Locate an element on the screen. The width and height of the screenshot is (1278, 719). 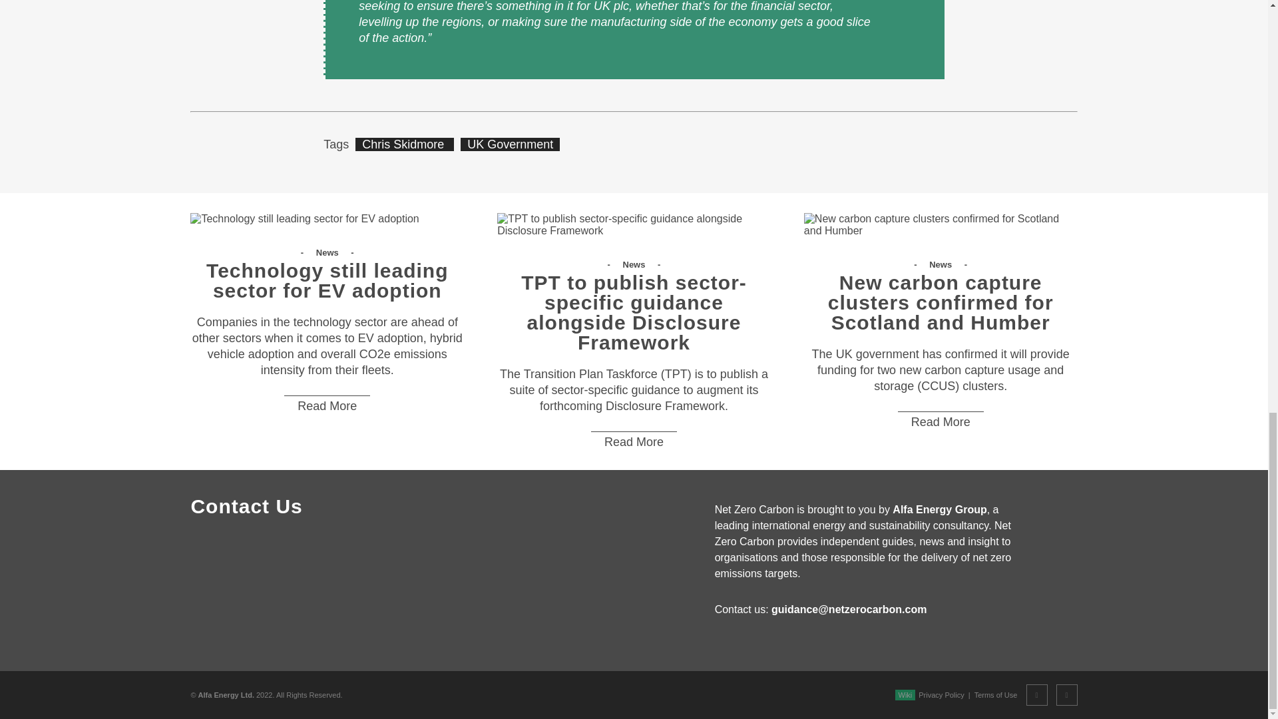
Read More is located at coordinates (327, 406).